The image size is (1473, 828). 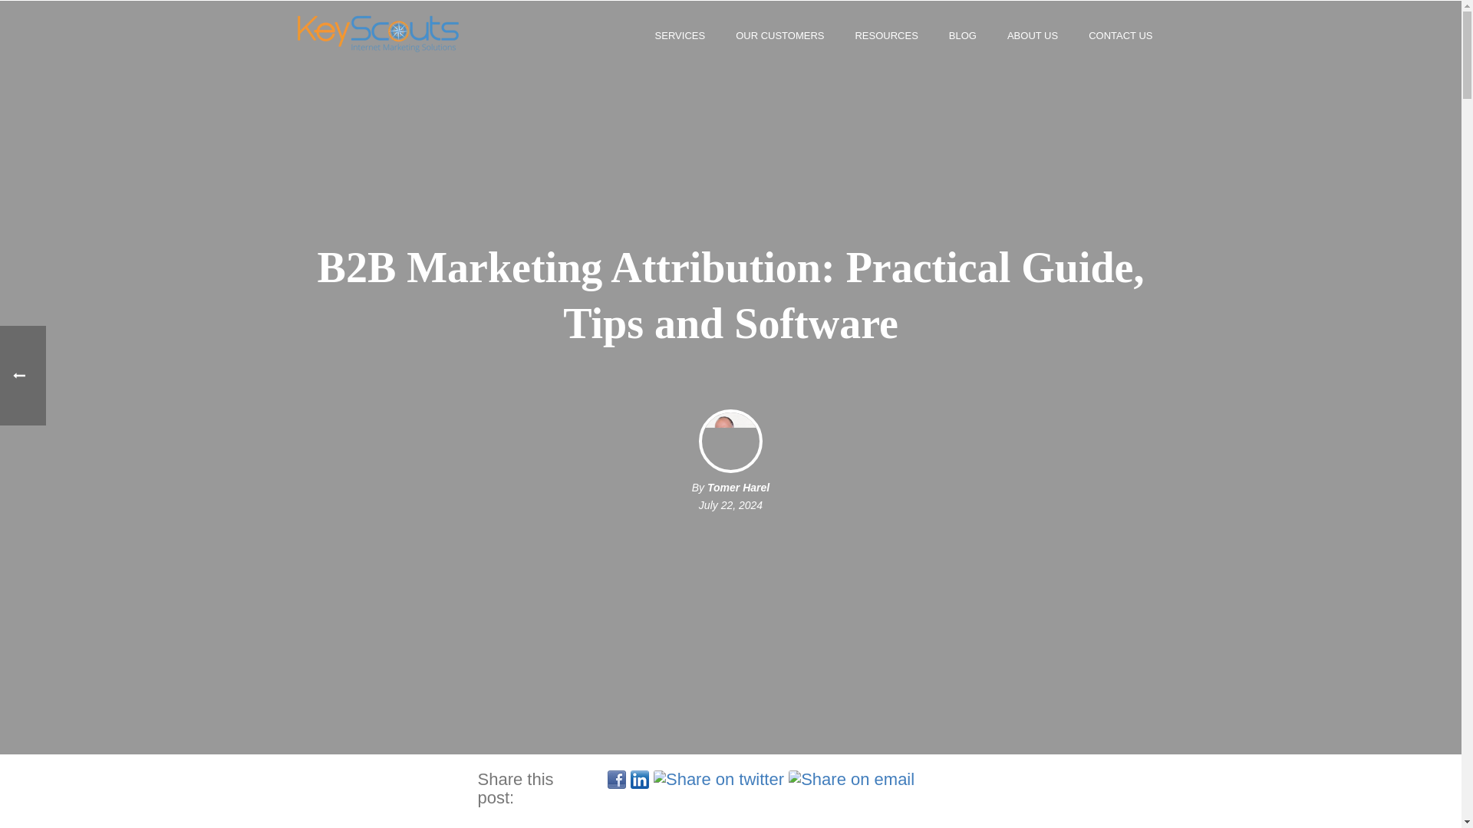 I want to click on BLOG, so click(x=962, y=34).